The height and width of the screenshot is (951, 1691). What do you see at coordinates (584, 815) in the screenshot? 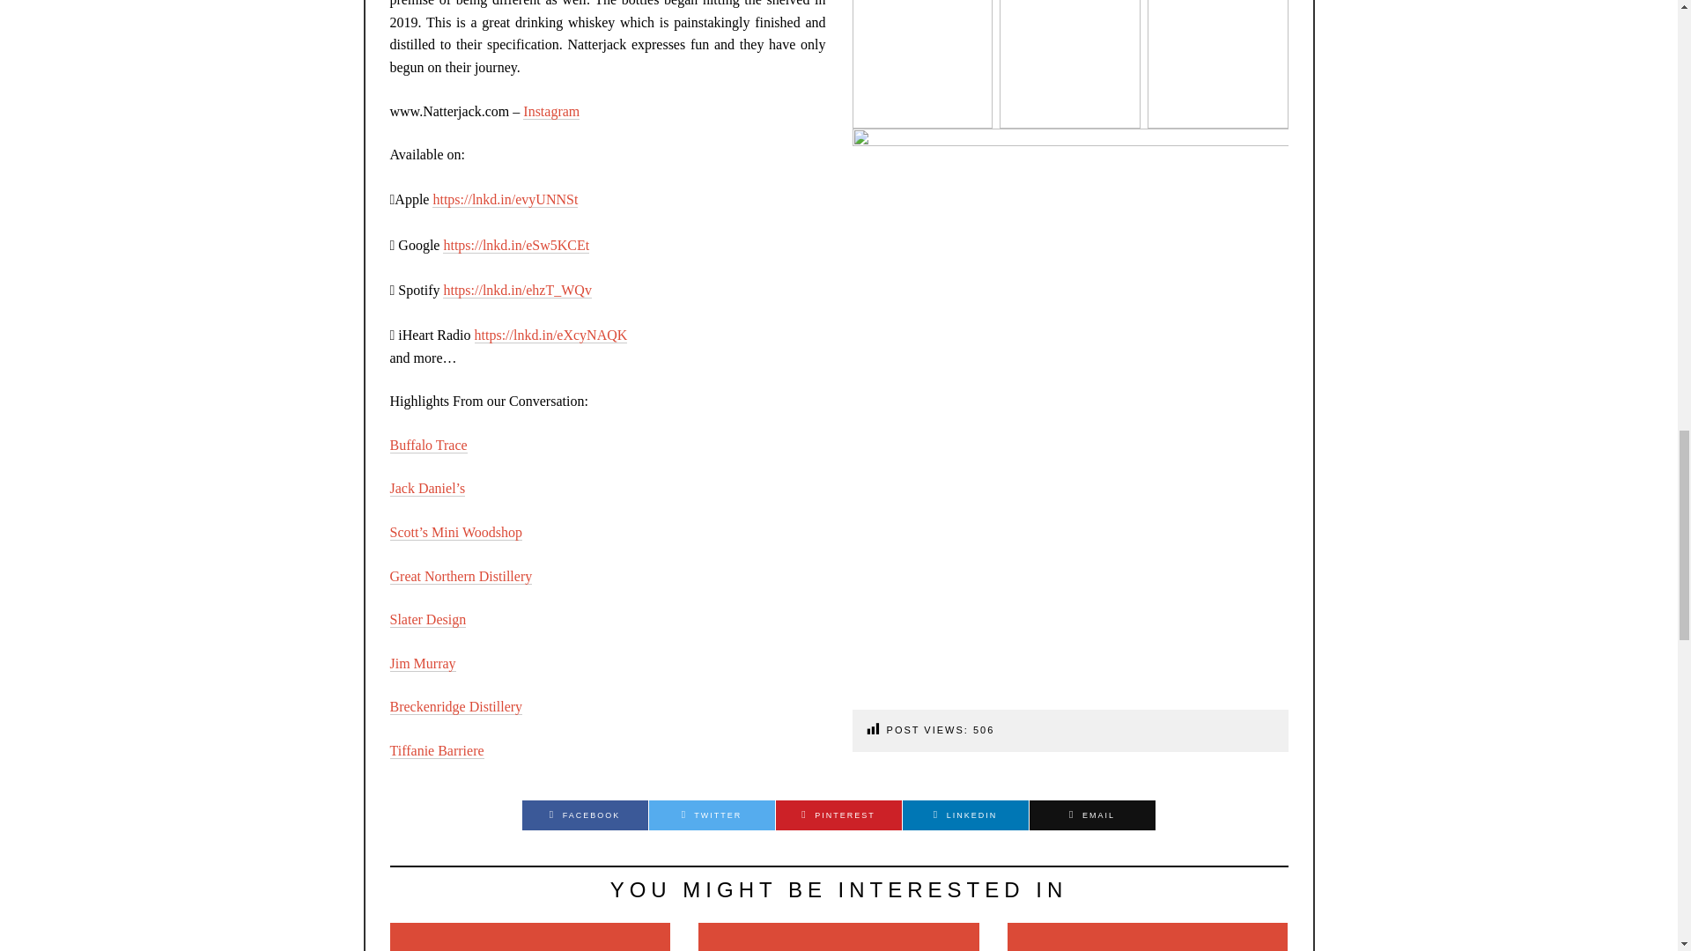
I see `FACEBOOK` at bounding box center [584, 815].